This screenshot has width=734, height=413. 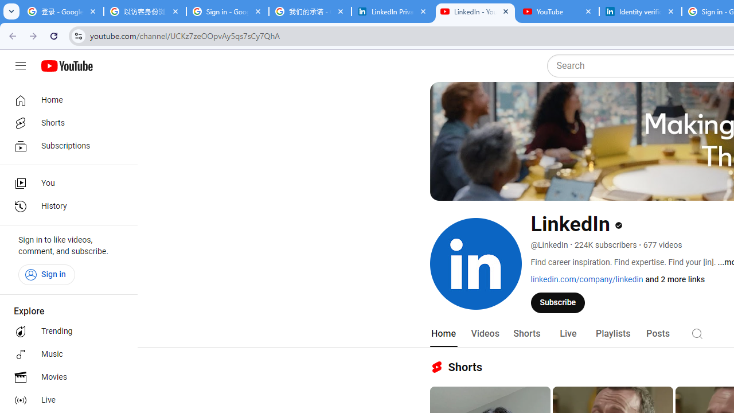 I want to click on Home, so click(x=443, y=334).